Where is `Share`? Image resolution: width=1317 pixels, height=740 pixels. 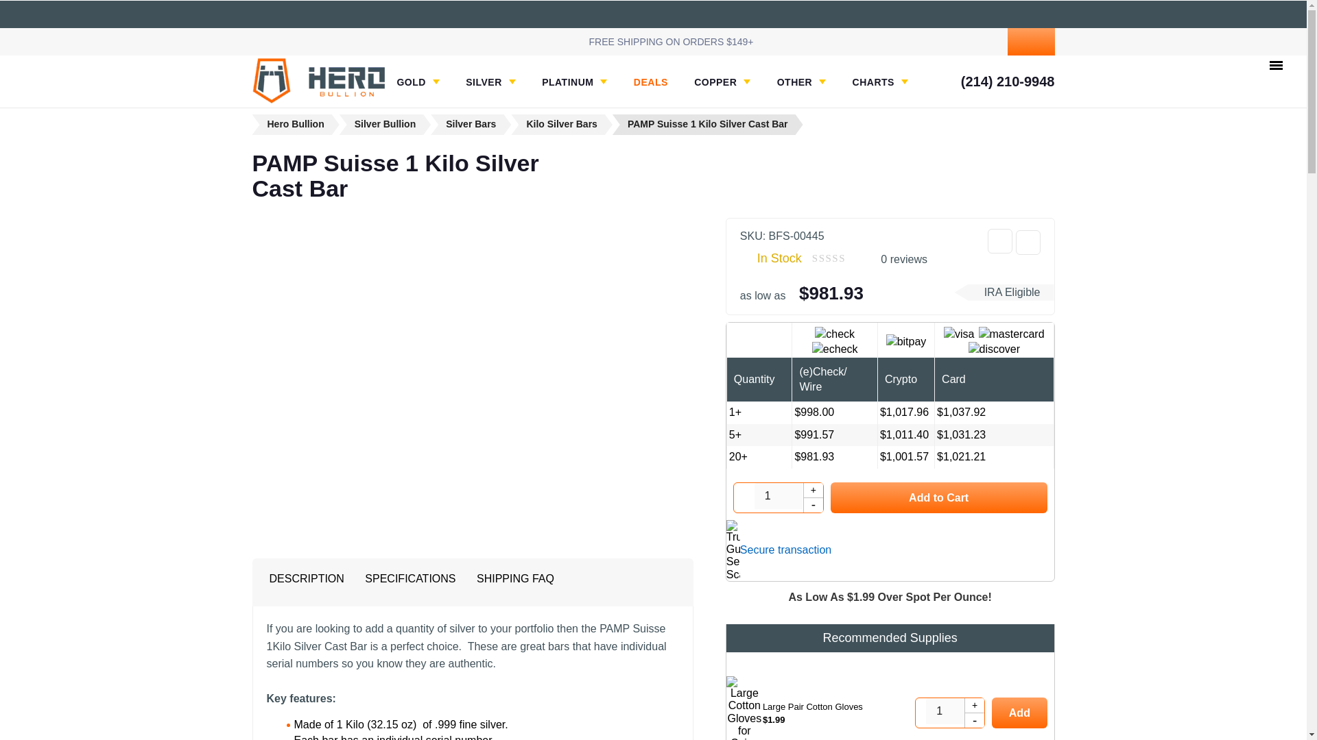
Share is located at coordinates (1000, 241).